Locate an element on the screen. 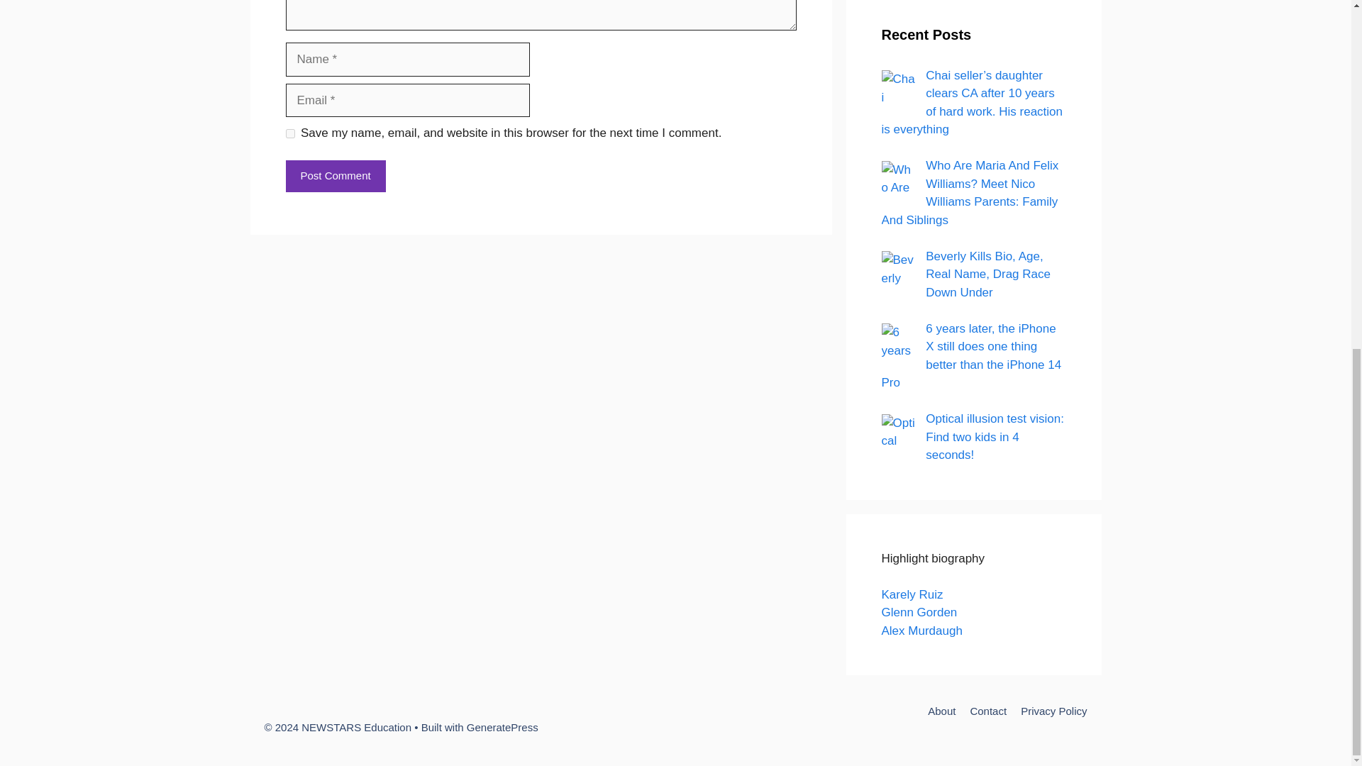 The image size is (1362, 766). Optical illusion test vision: Find two kids in 4 seconds! is located at coordinates (899, 431).